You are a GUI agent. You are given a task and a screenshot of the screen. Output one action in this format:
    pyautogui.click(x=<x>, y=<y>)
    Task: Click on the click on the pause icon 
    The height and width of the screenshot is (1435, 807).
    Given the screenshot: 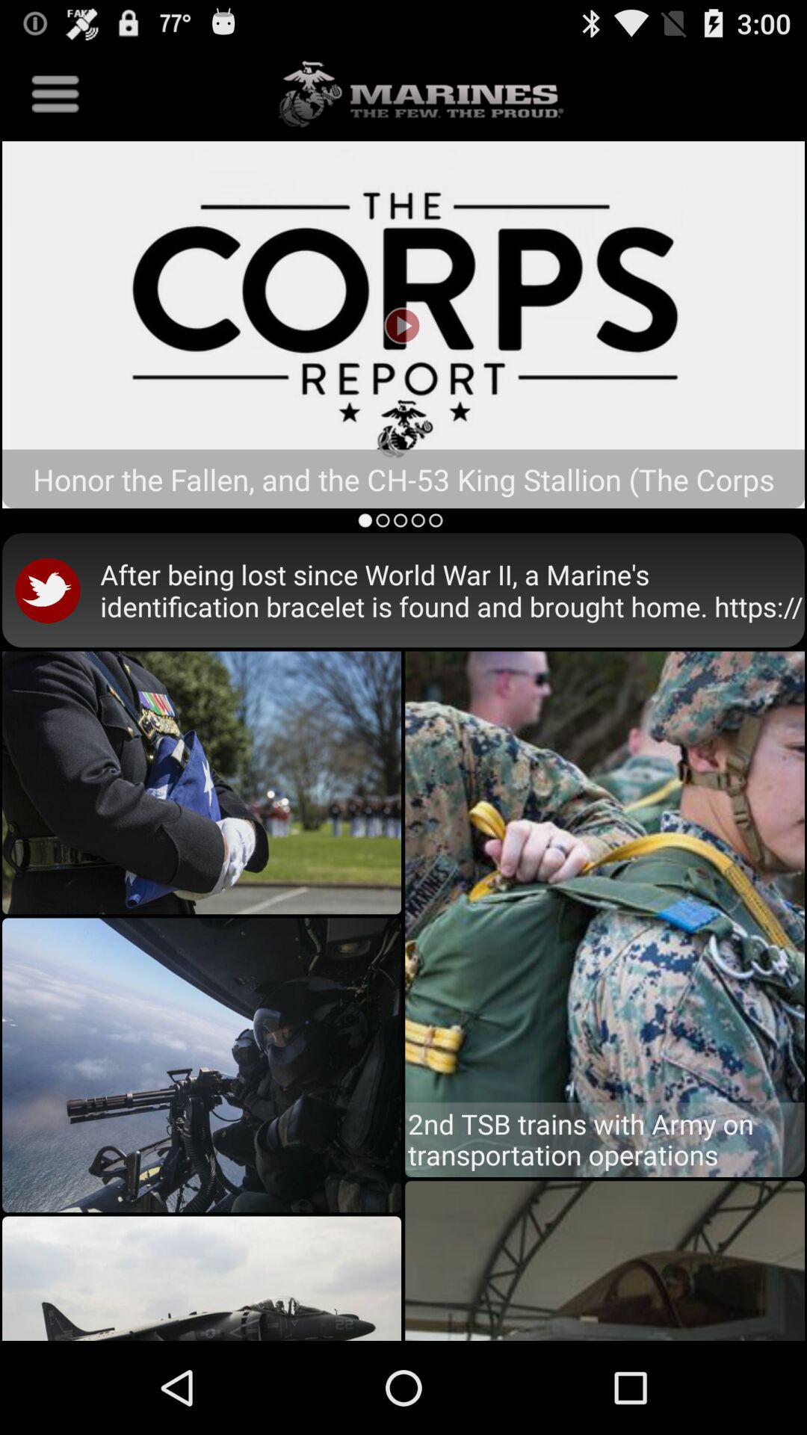 What is the action you would take?
    pyautogui.click(x=403, y=324)
    